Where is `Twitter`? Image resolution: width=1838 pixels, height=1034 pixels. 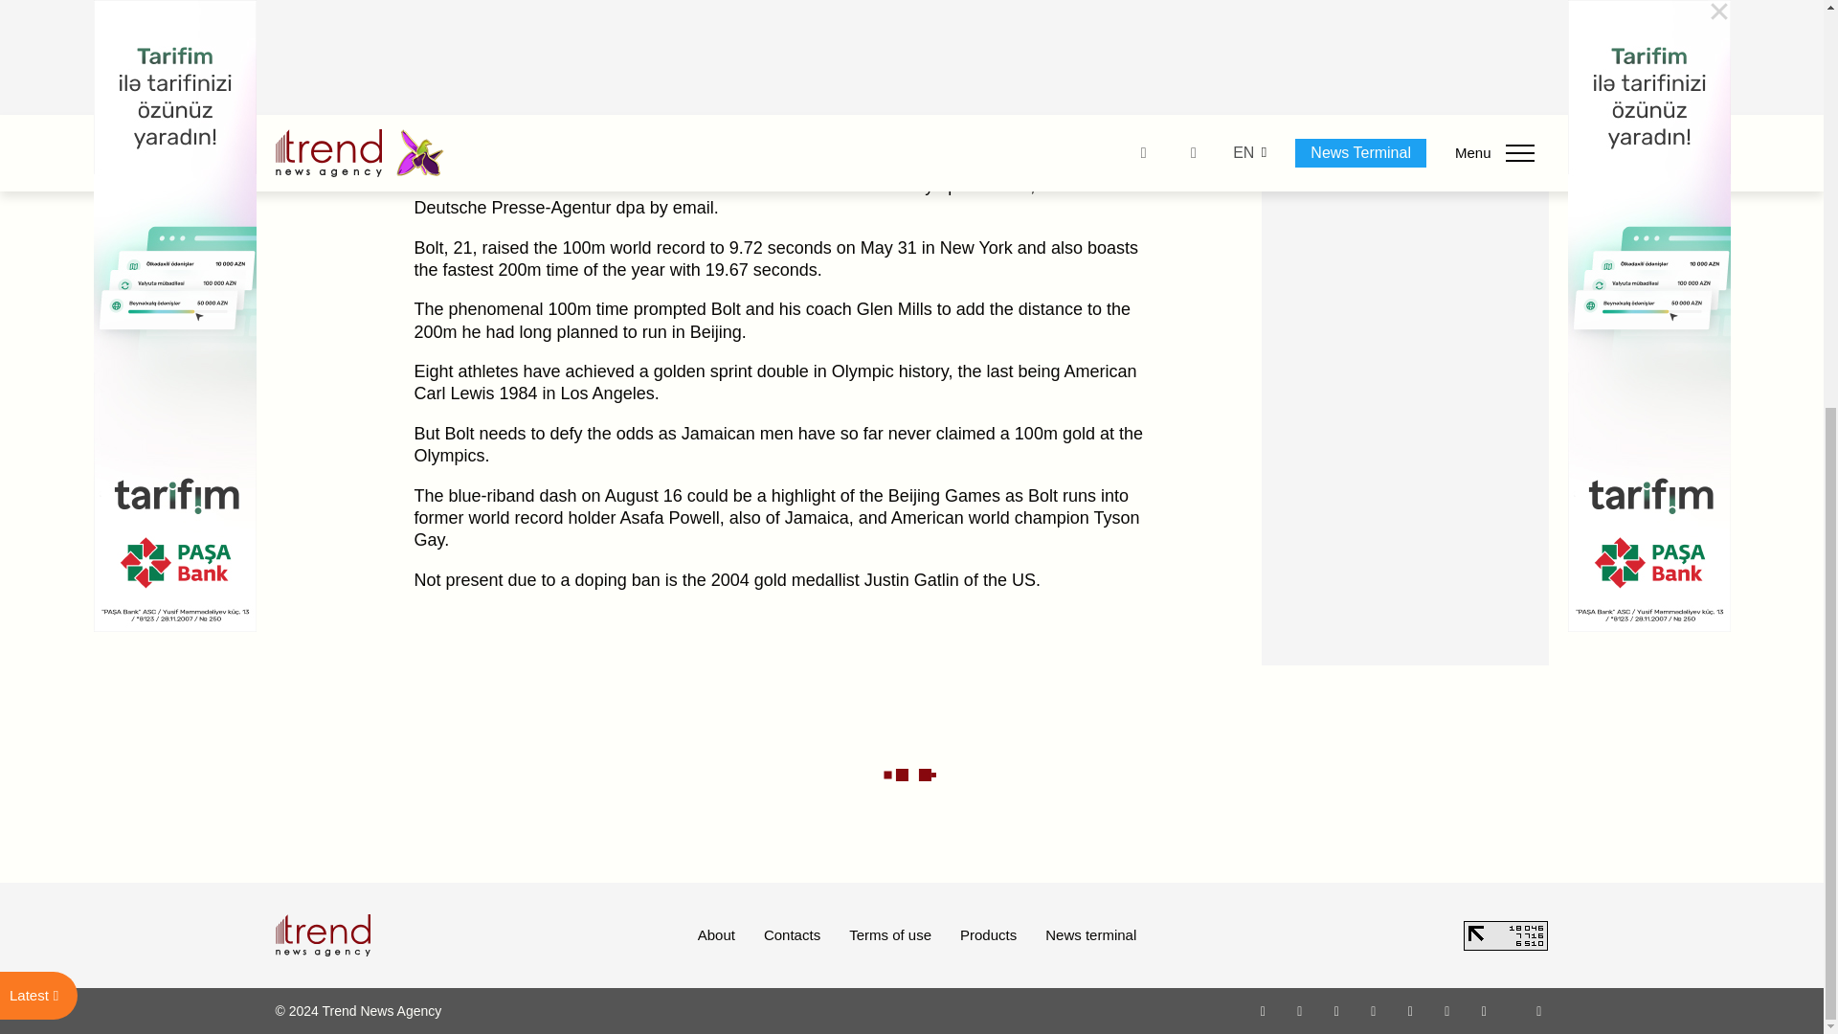
Twitter is located at coordinates (1336, 1010).